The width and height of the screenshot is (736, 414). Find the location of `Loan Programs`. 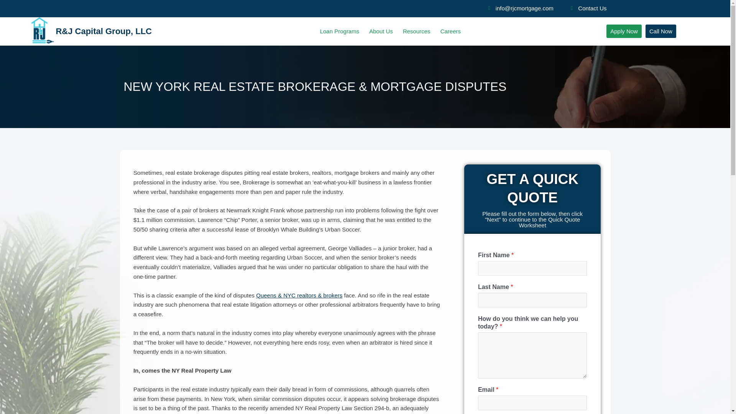

Loan Programs is located at coordinates (340, 31).